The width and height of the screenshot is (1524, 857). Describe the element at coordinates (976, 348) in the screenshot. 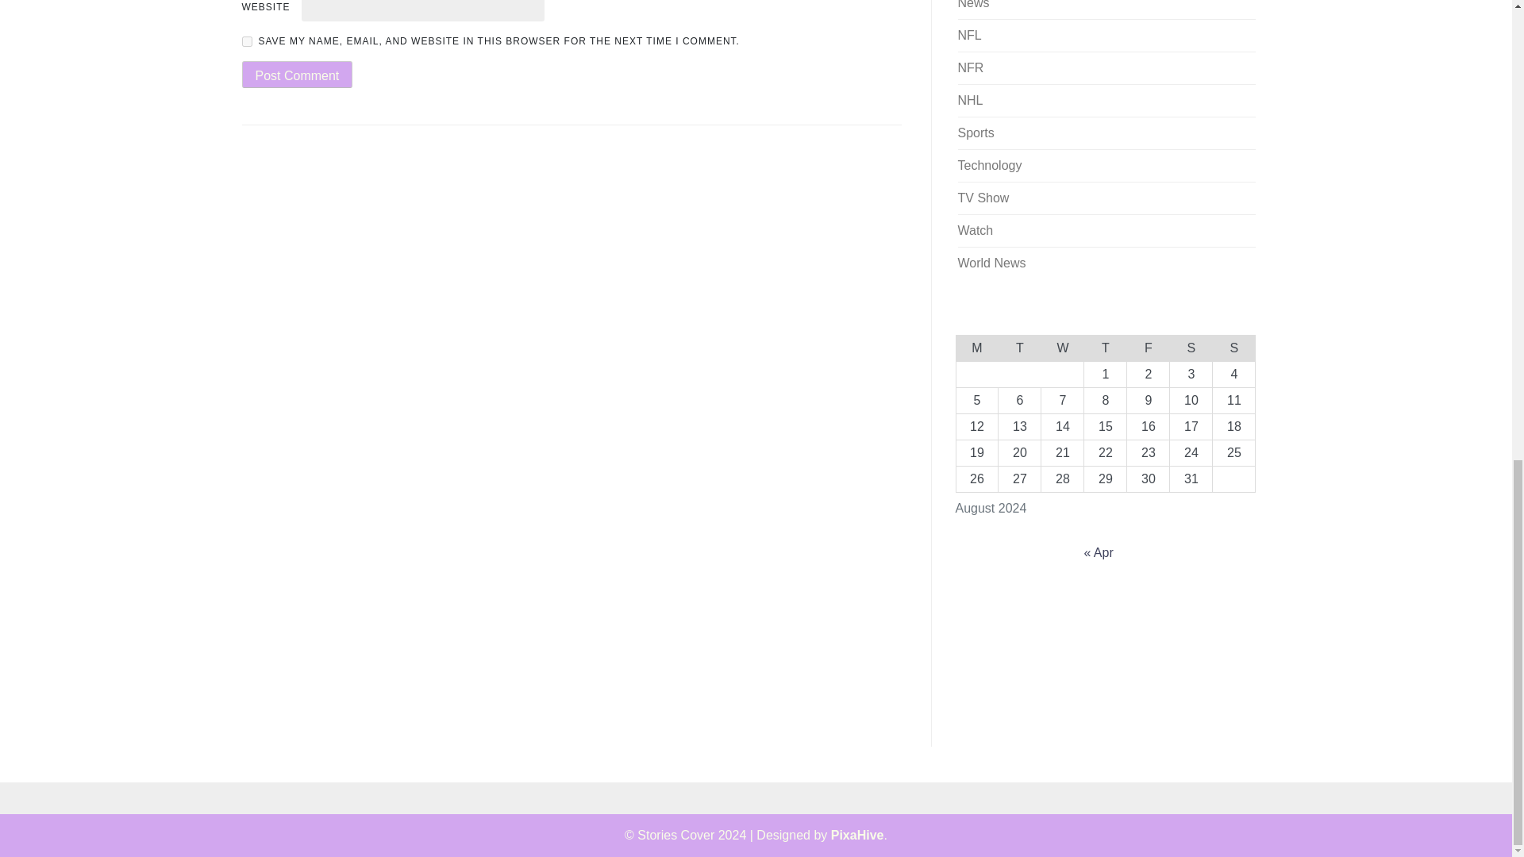

I see `Monday` at that location.